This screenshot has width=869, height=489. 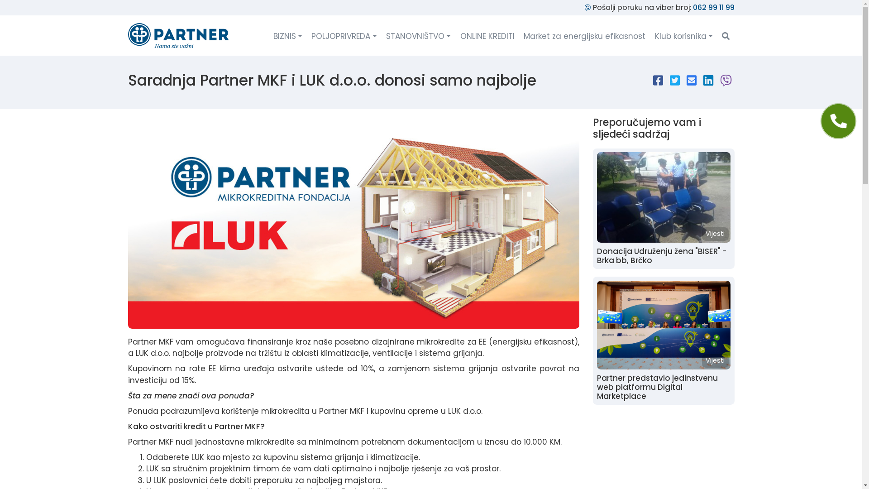 I want to click on BIZNIS, so click(x=288, y=37).